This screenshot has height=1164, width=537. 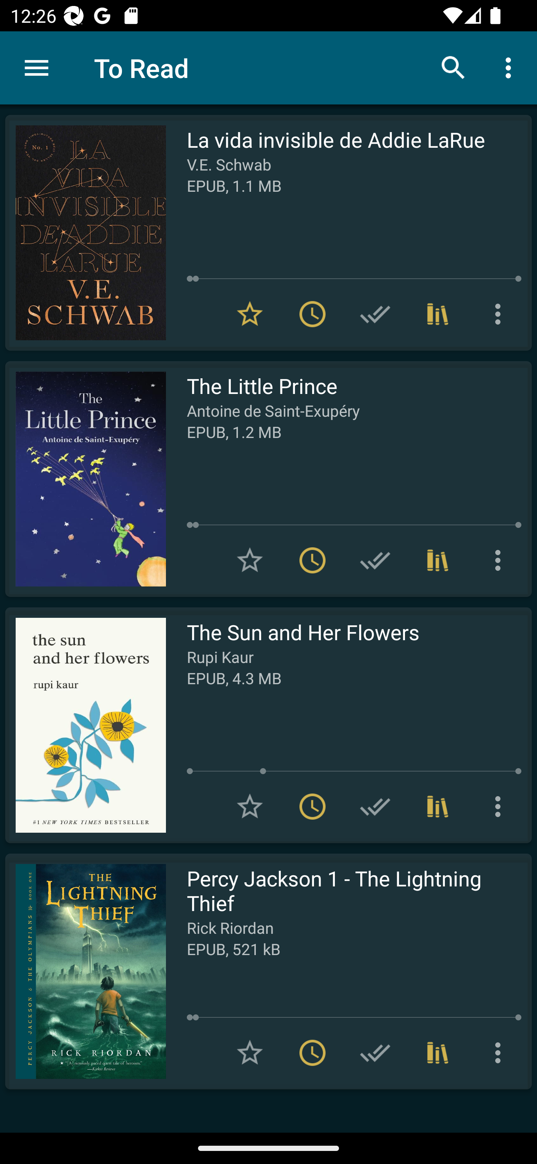 I want to click on Menu, so click(x=37, y=68).